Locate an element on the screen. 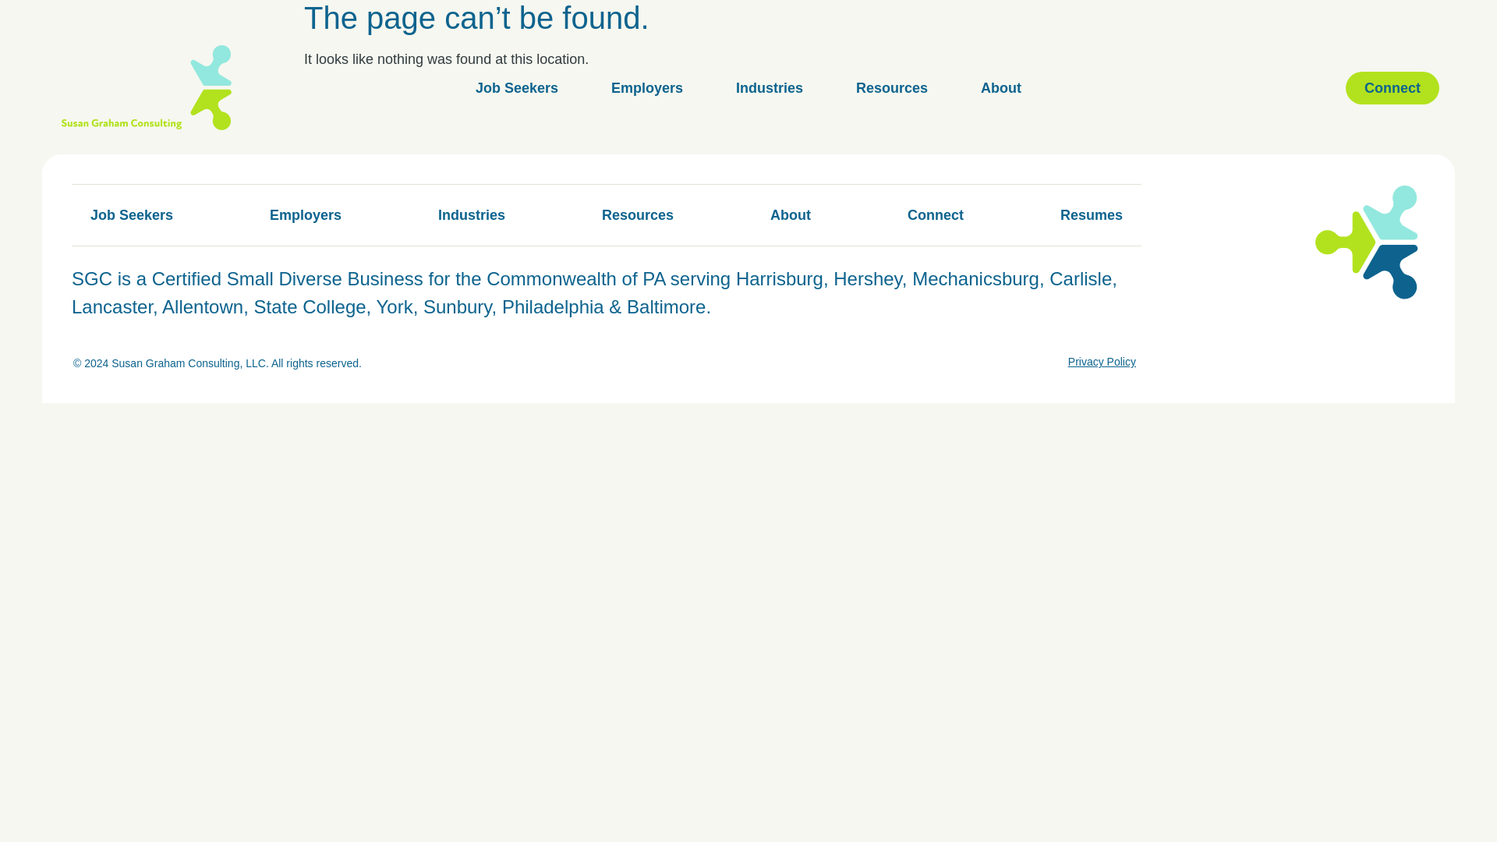 This screenshot has height=842, width=1497. Privacy Policy is located at coordinates (1102, 362).